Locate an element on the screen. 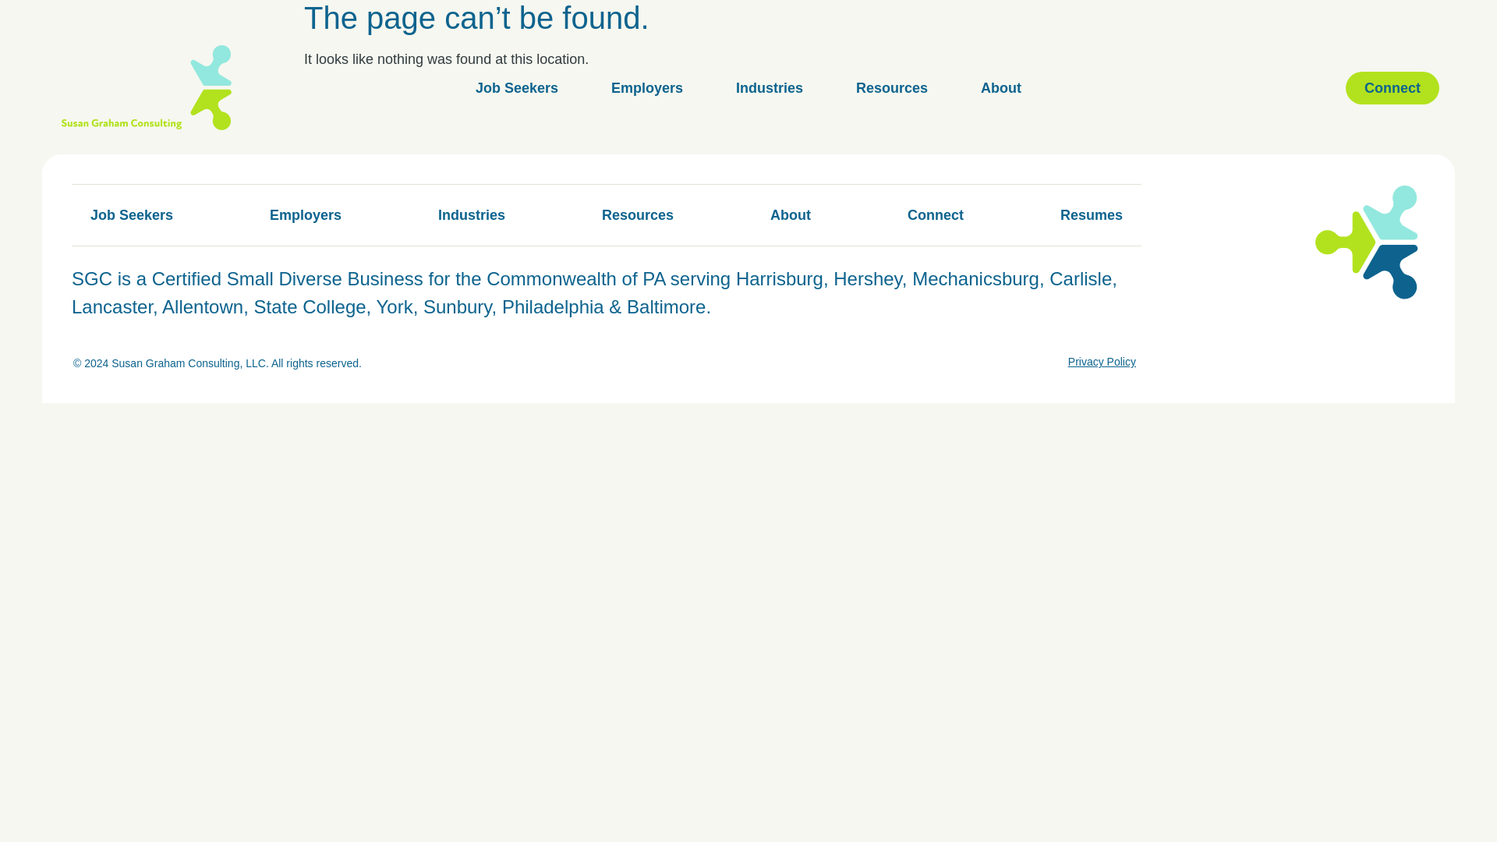 This screenshot has height=842, width=1497. Privacy Policy is located at coordinates (1102, 362).